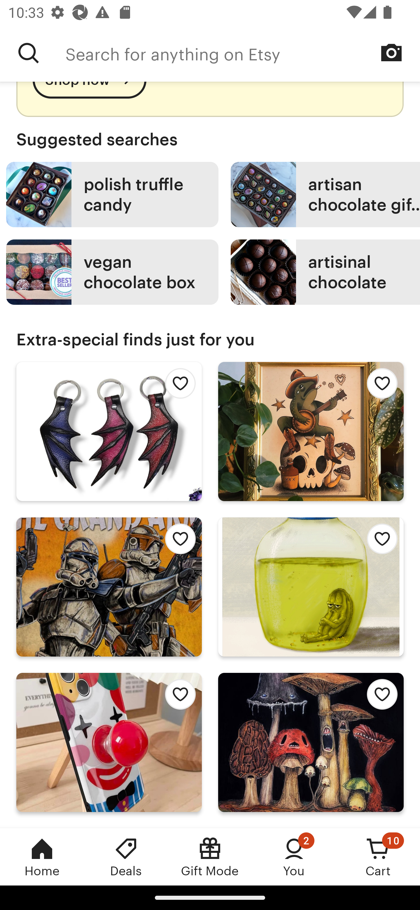 The height and width of the screenshot is (910, 420). What do you see at coordinates (325, 195) in the screenshot?
I see `artisan chocolate gift set` at bounding box center [325, 195].